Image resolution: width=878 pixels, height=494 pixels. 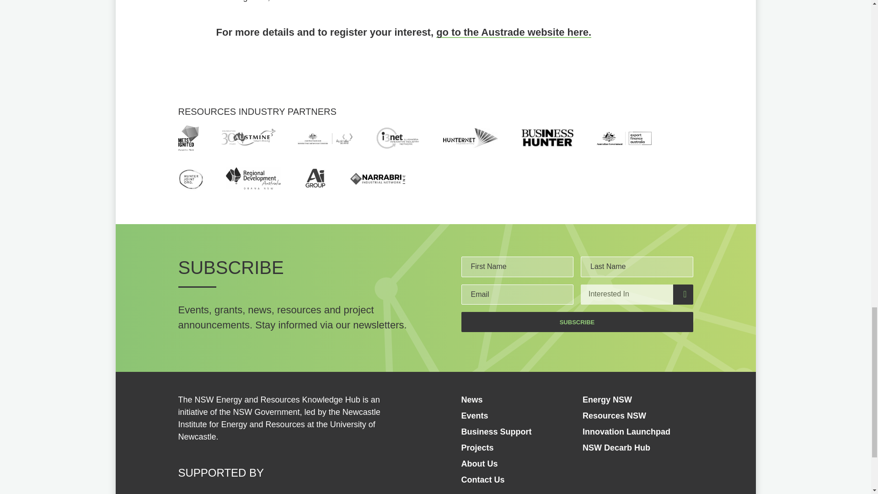 I want to click on METS Ignited, so click(x=188, y=138).